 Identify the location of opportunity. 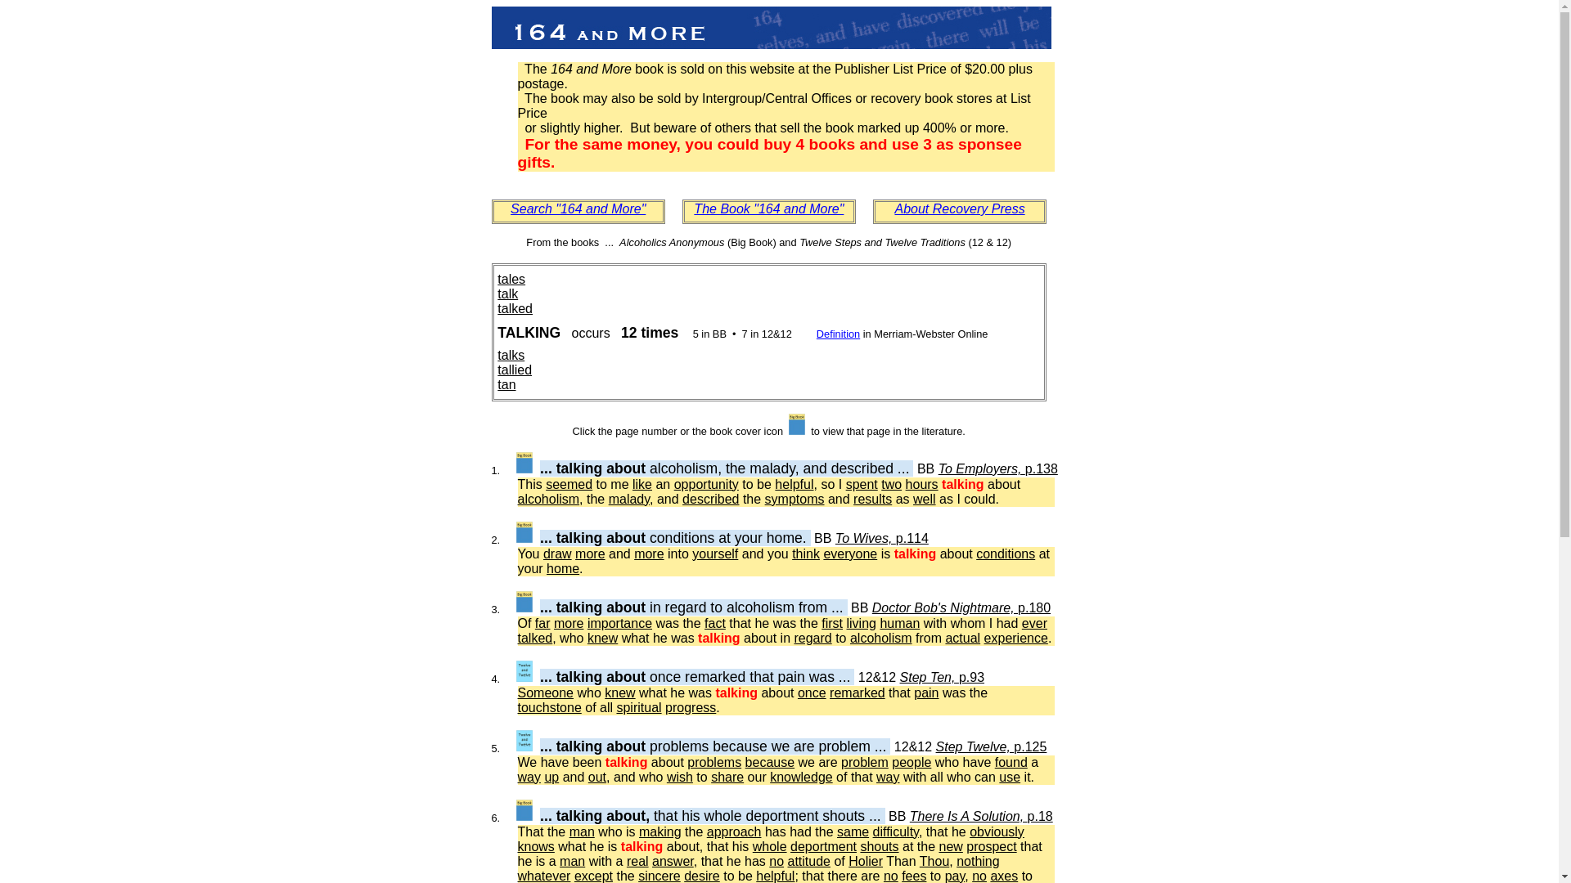
(707, 484).